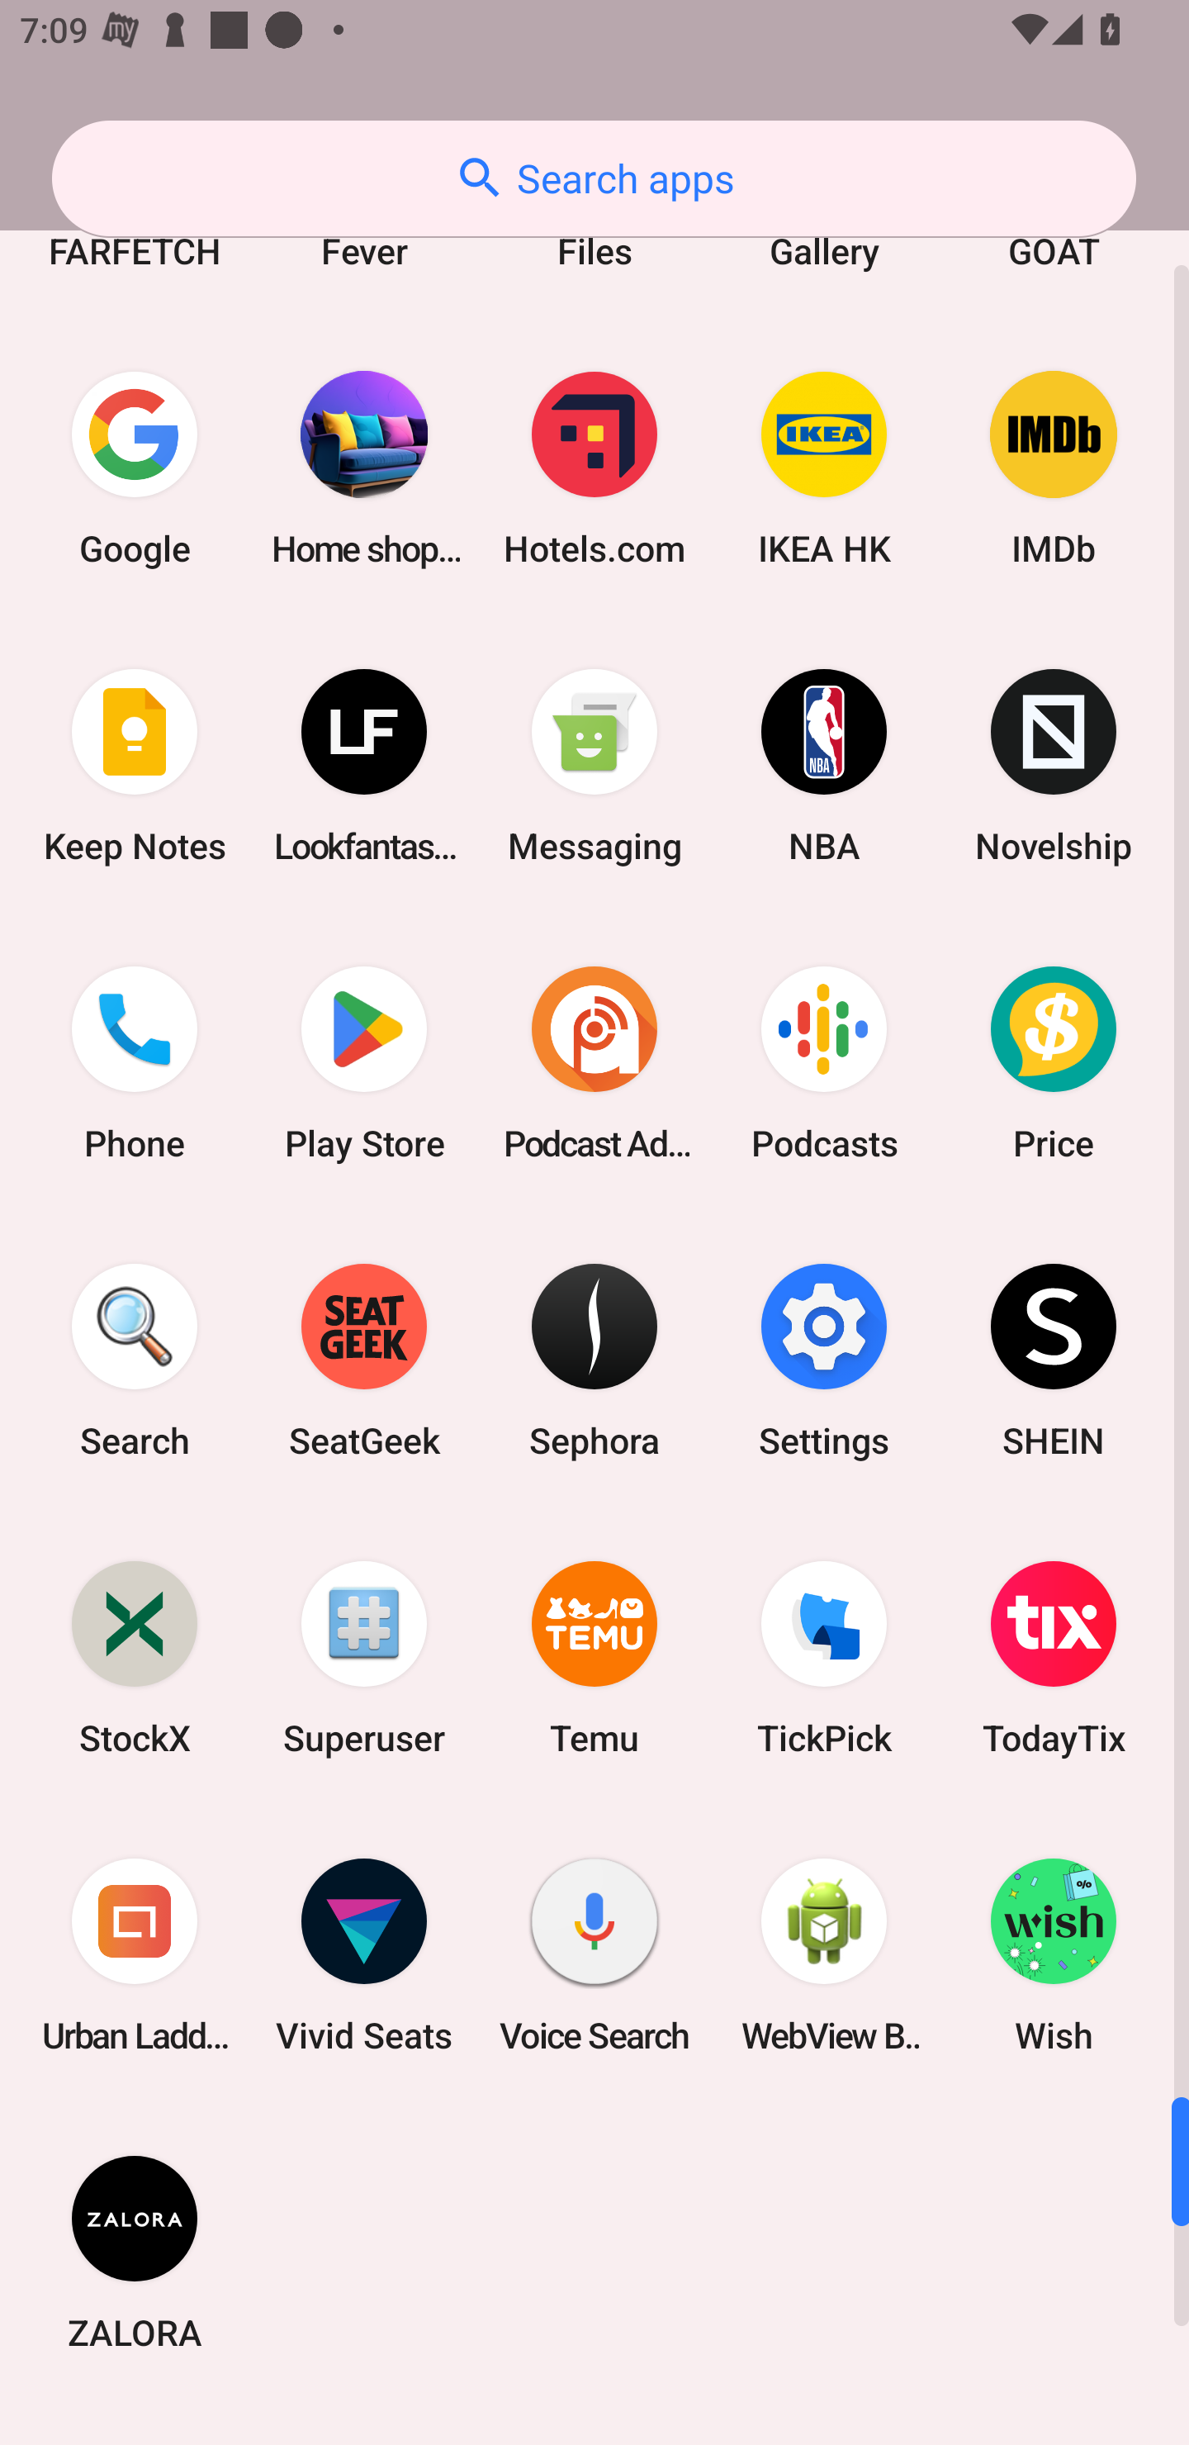 This screenshot has width=1189, height=2445. Describe the element at coordinates (135, 1064) in the screenshot. I see `Phone` at that location.